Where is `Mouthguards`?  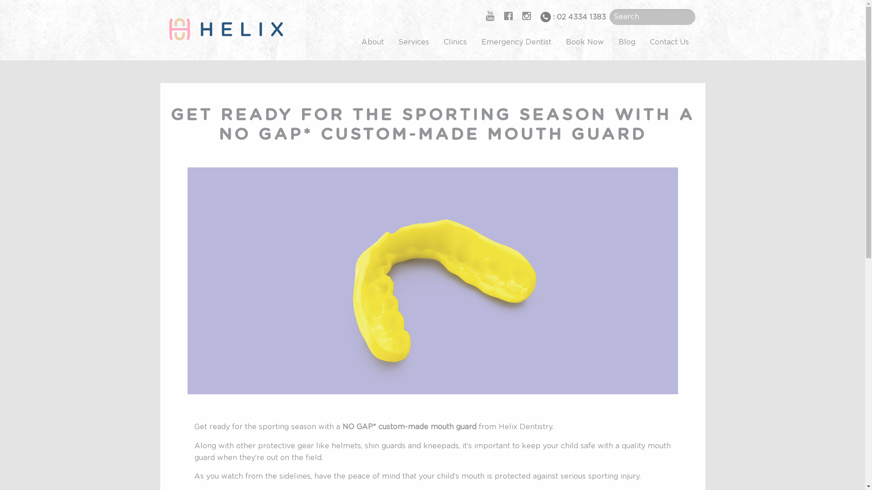 Mouthguards is located at coordinates (432, 281).